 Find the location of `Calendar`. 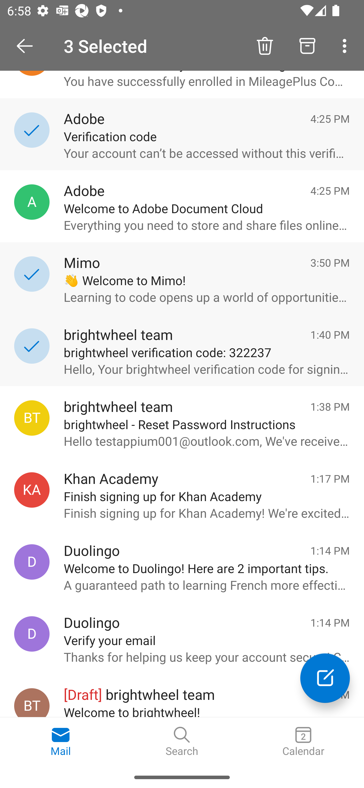

Calendar is located at coordinates (303, 742).